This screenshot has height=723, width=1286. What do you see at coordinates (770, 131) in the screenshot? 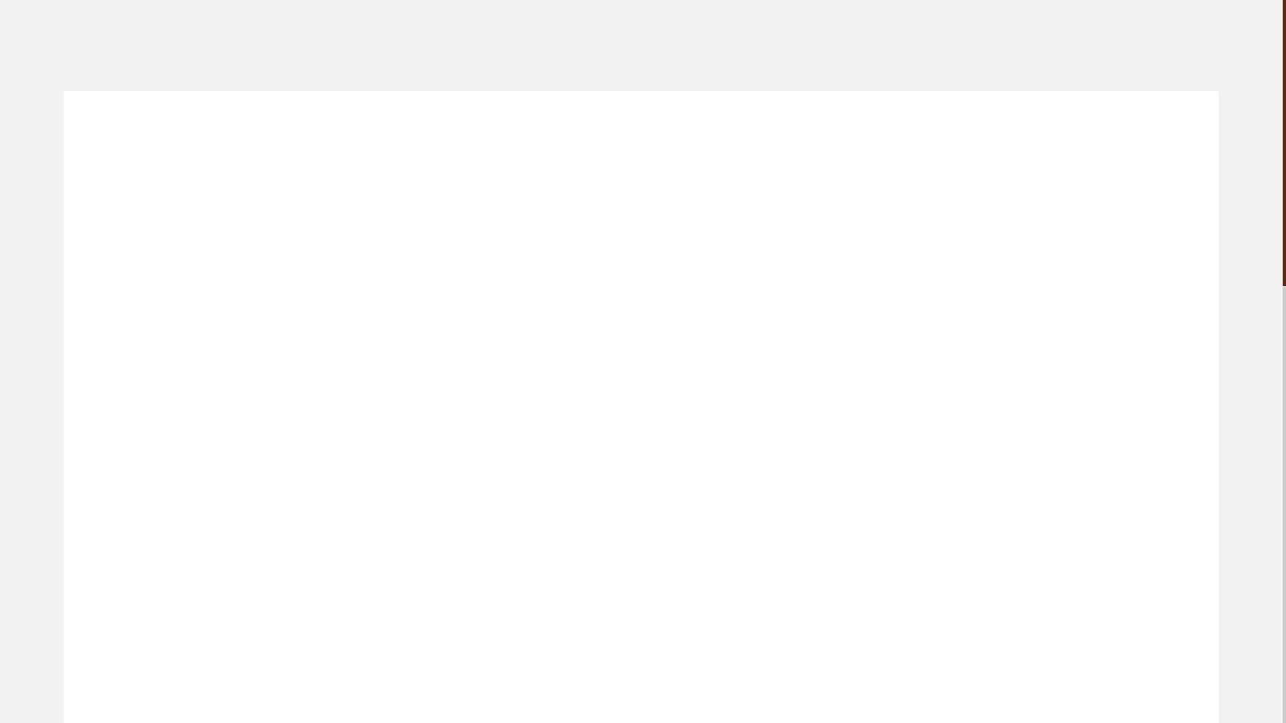
I see `RECHARGE` at bounding box center [770, 131].